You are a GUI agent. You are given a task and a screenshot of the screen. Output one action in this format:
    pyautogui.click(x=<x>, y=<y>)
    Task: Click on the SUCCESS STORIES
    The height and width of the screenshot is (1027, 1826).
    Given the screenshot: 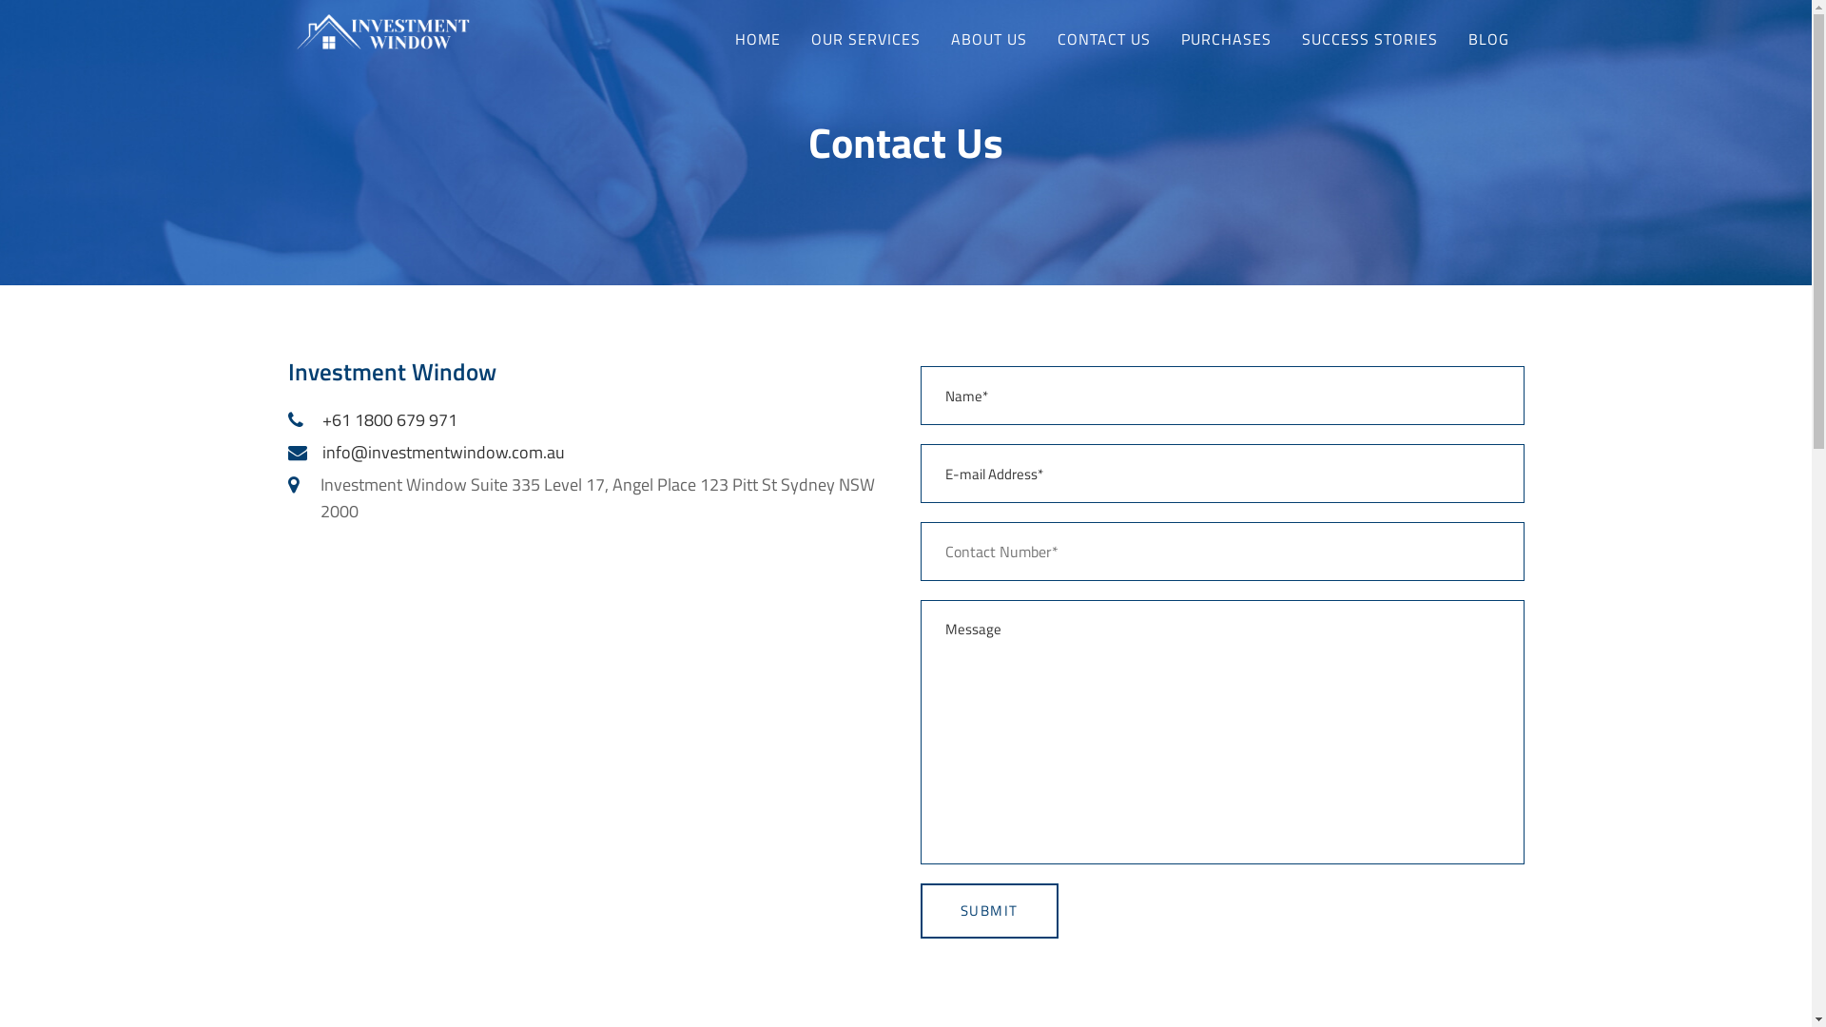 What is the action you would take?
    pyautogui.click(x=1369, y=38)
    